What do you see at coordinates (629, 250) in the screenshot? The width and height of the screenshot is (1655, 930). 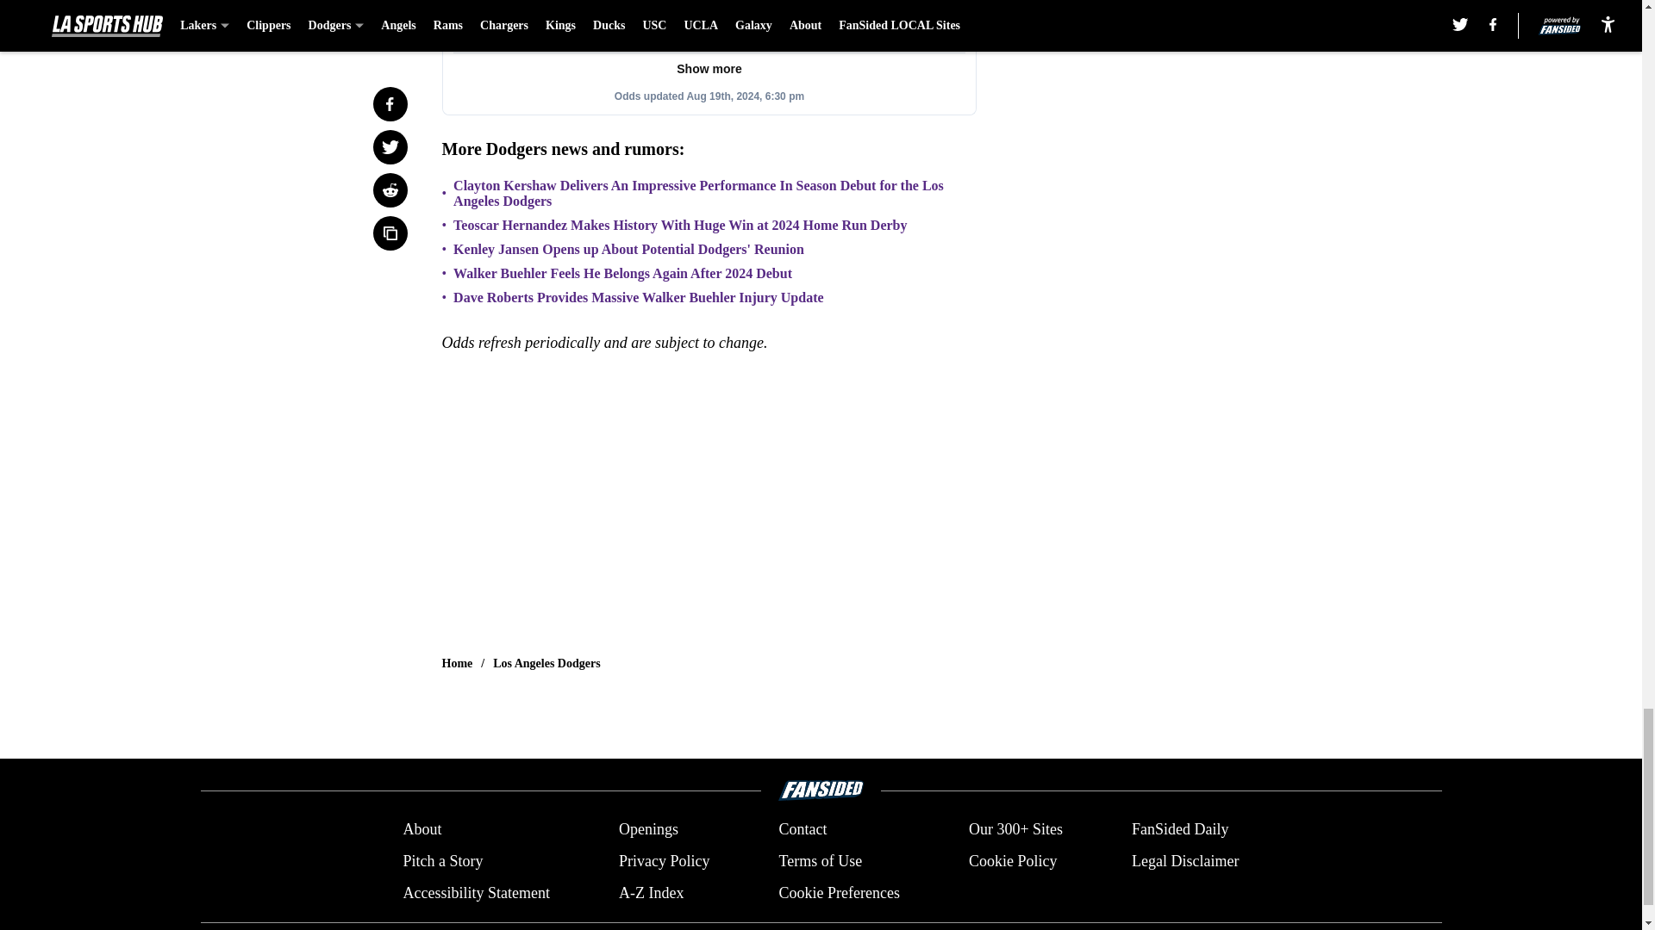 I see `Kenley Jansen Opens up About Potential Dodgers' Reunion` at bounding box center [629, 250].